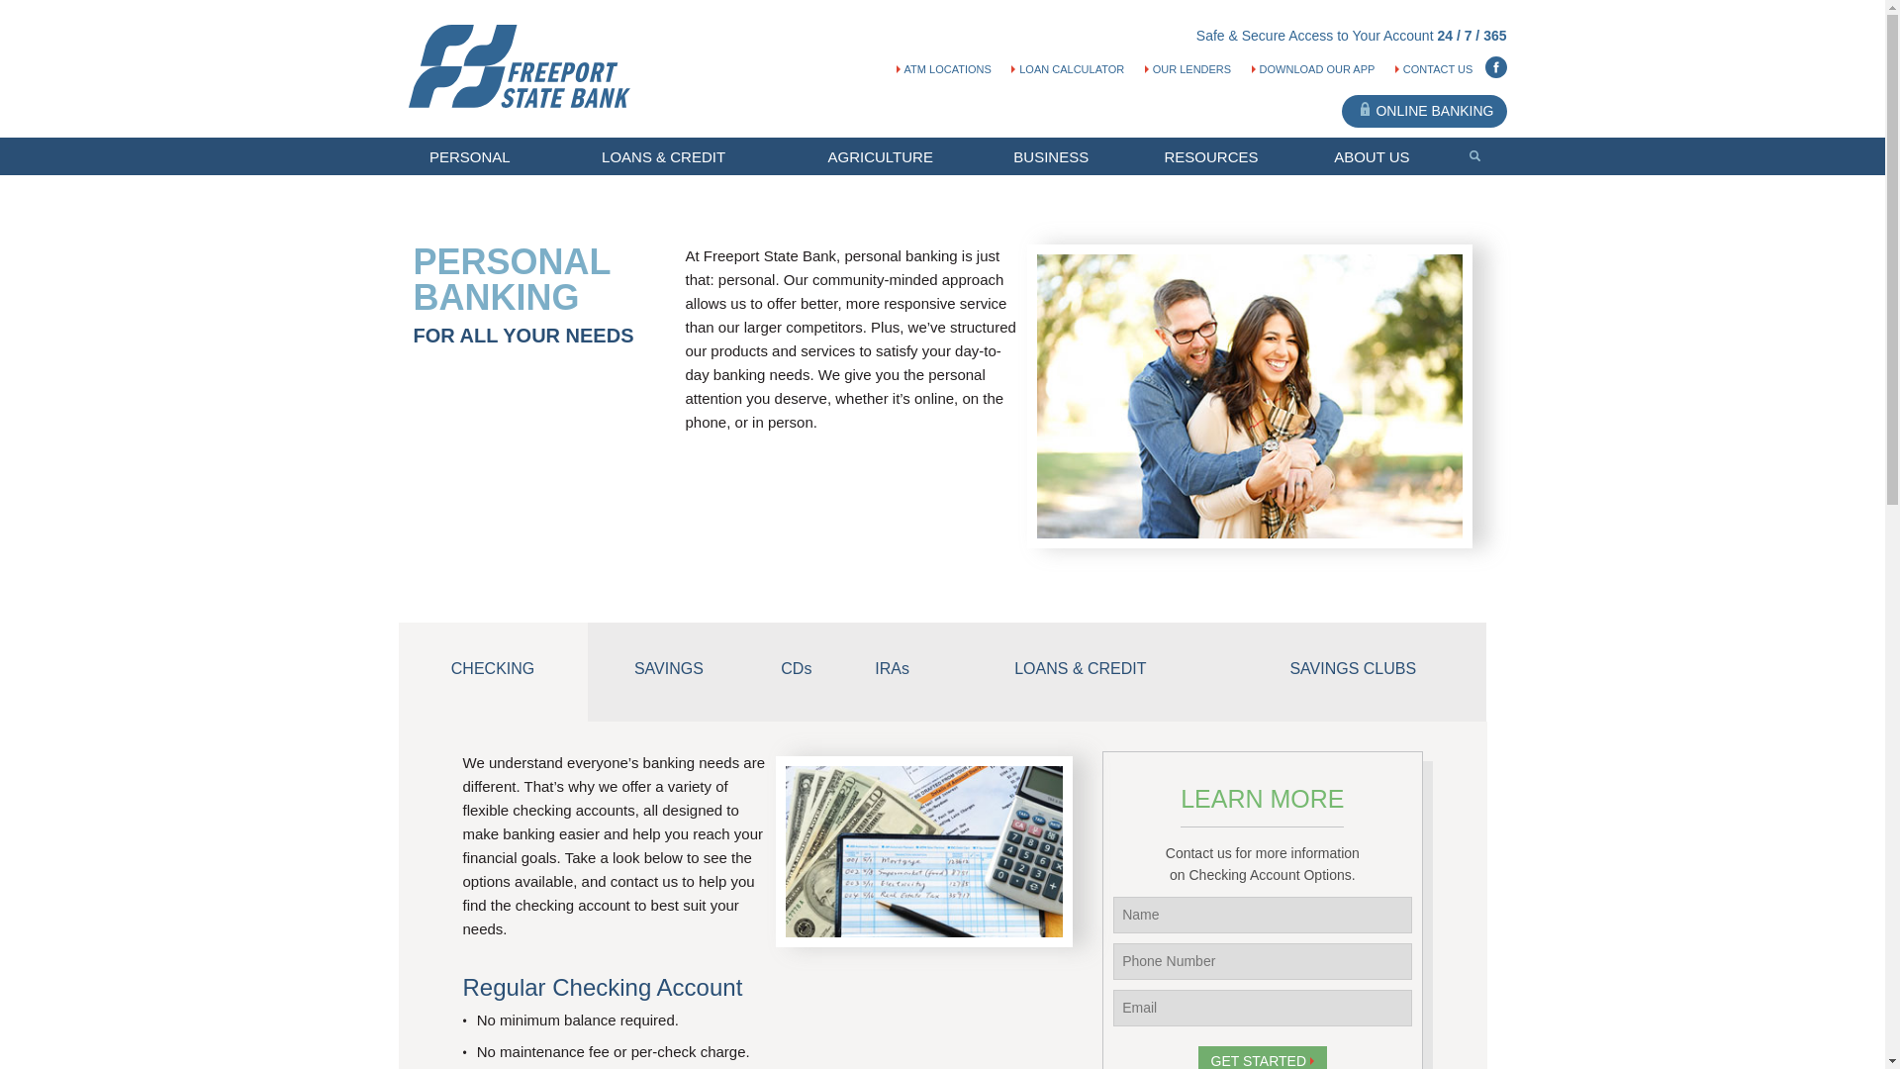 This screenshot has height=1069, width=1900. What do you see at coordinates (669, 671) in the screenshot?
I see `SAVINGS` at bounding box center [669, 671].